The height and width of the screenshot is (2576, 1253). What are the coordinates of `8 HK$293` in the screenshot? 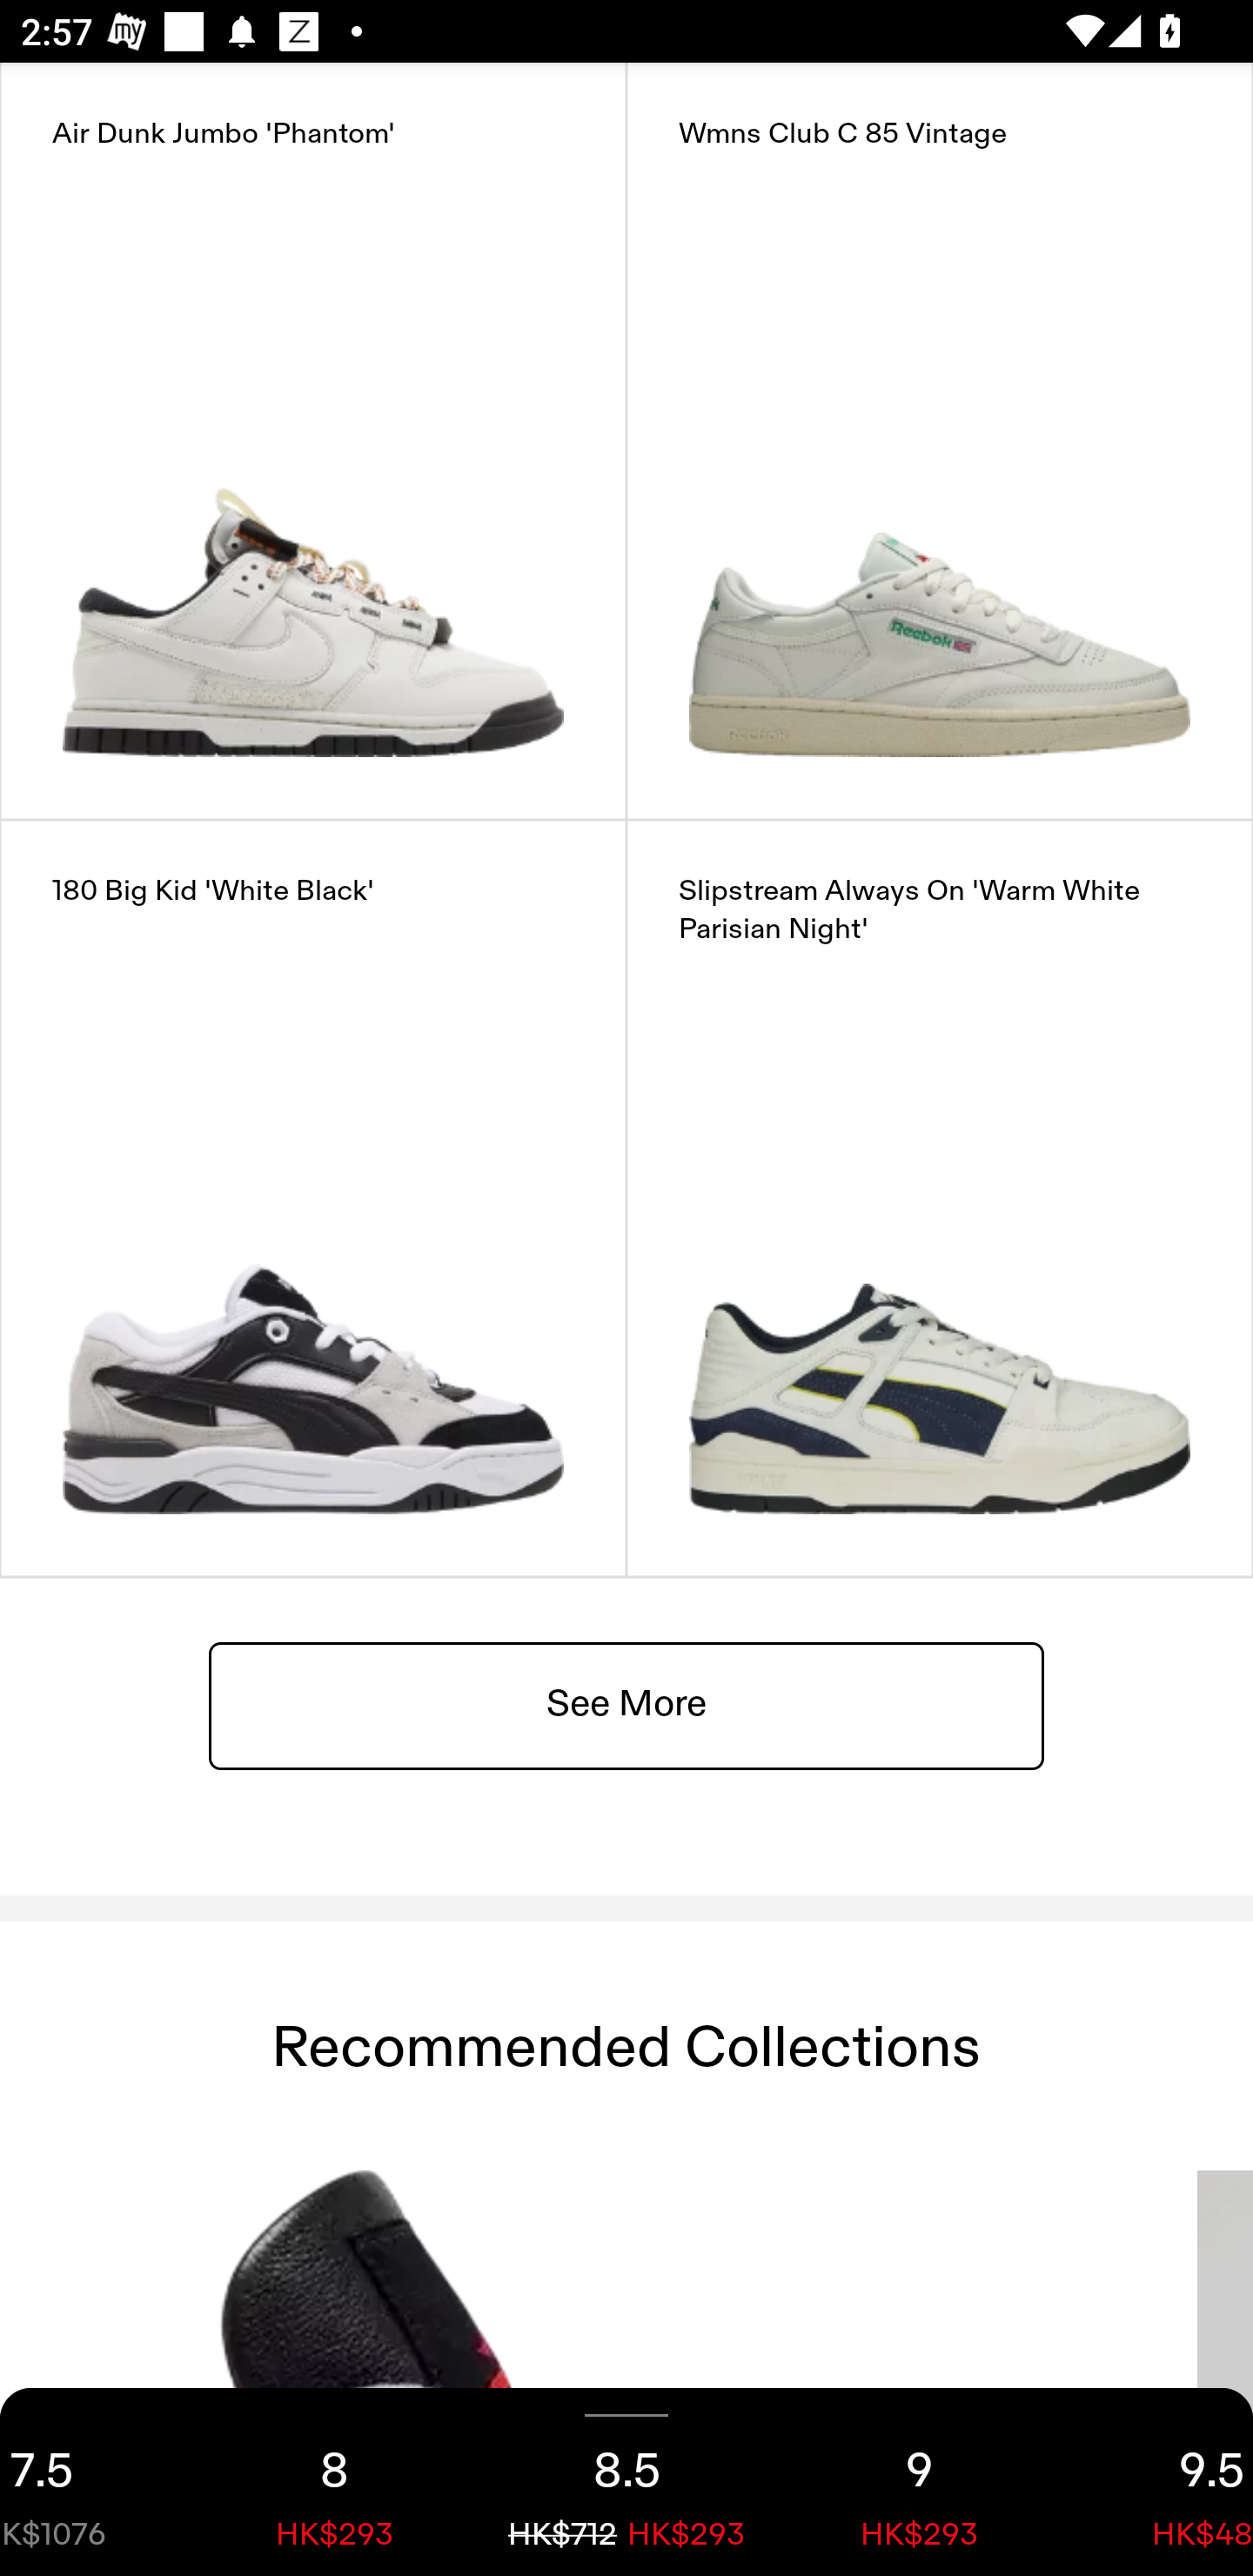 It's located at (334, 2482).